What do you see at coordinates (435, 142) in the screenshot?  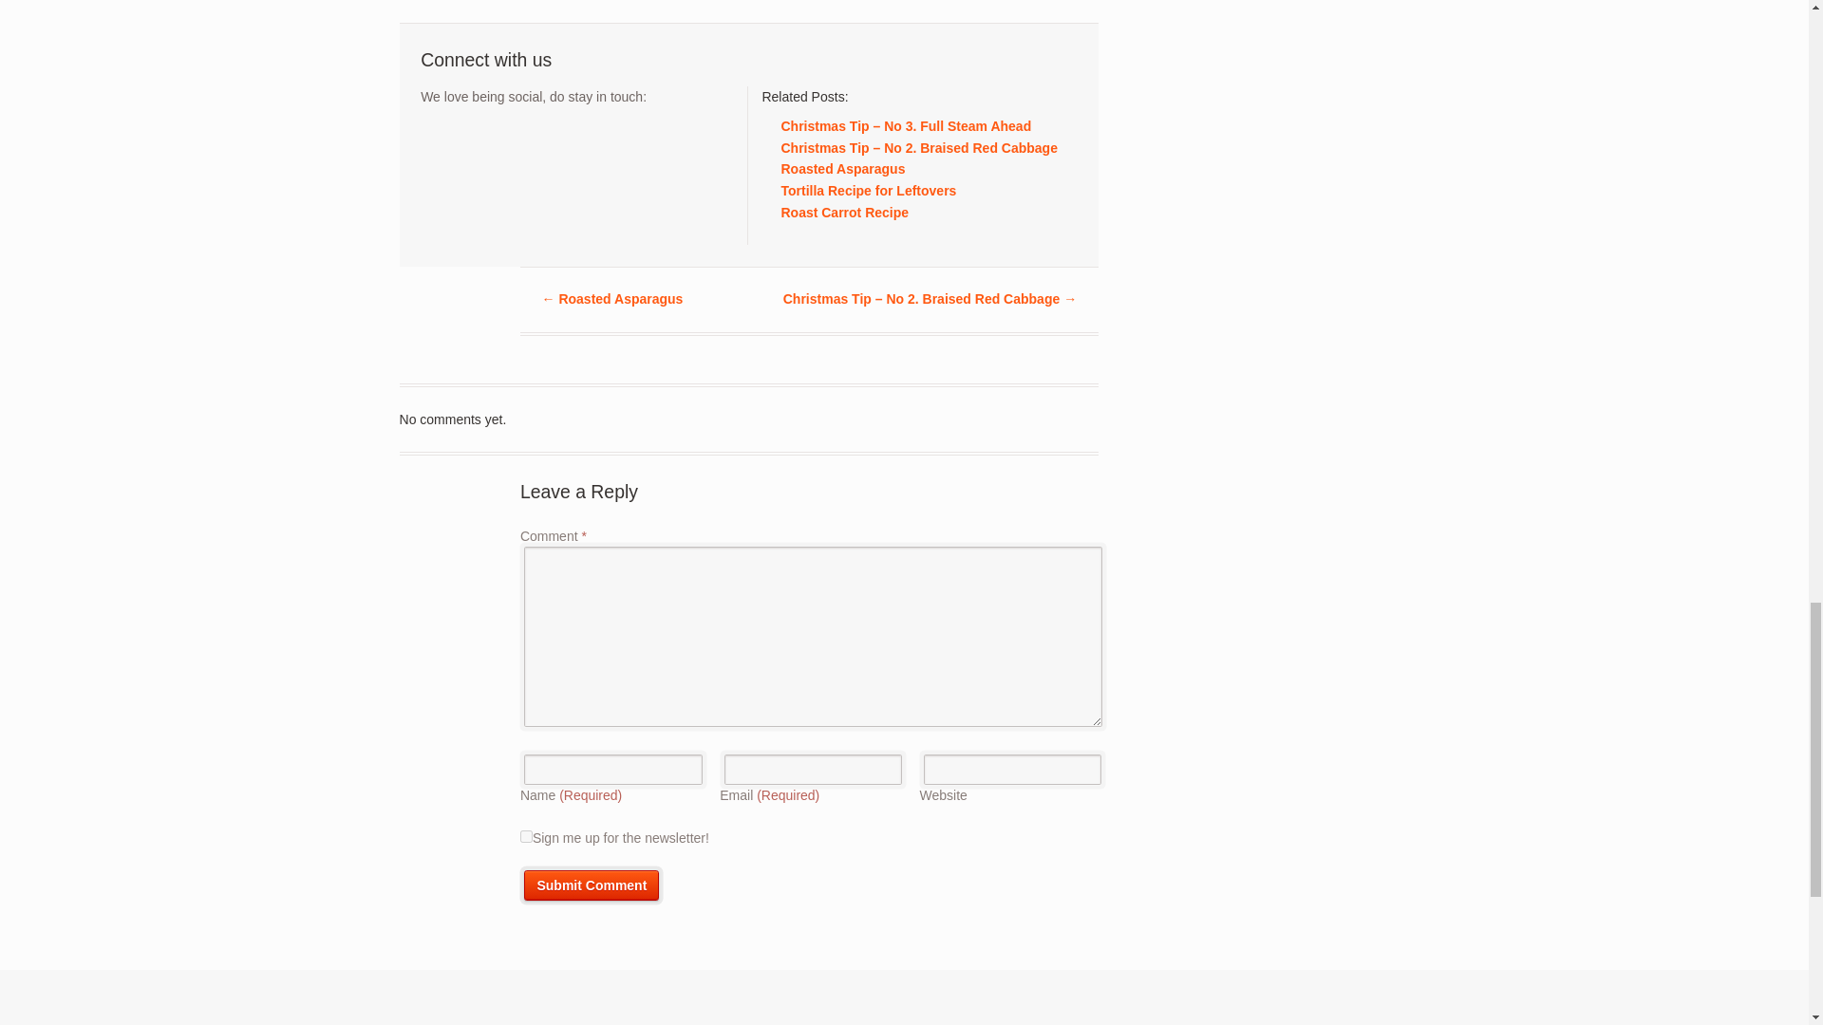 I see `Twitter` at bounding box center [435, 142].